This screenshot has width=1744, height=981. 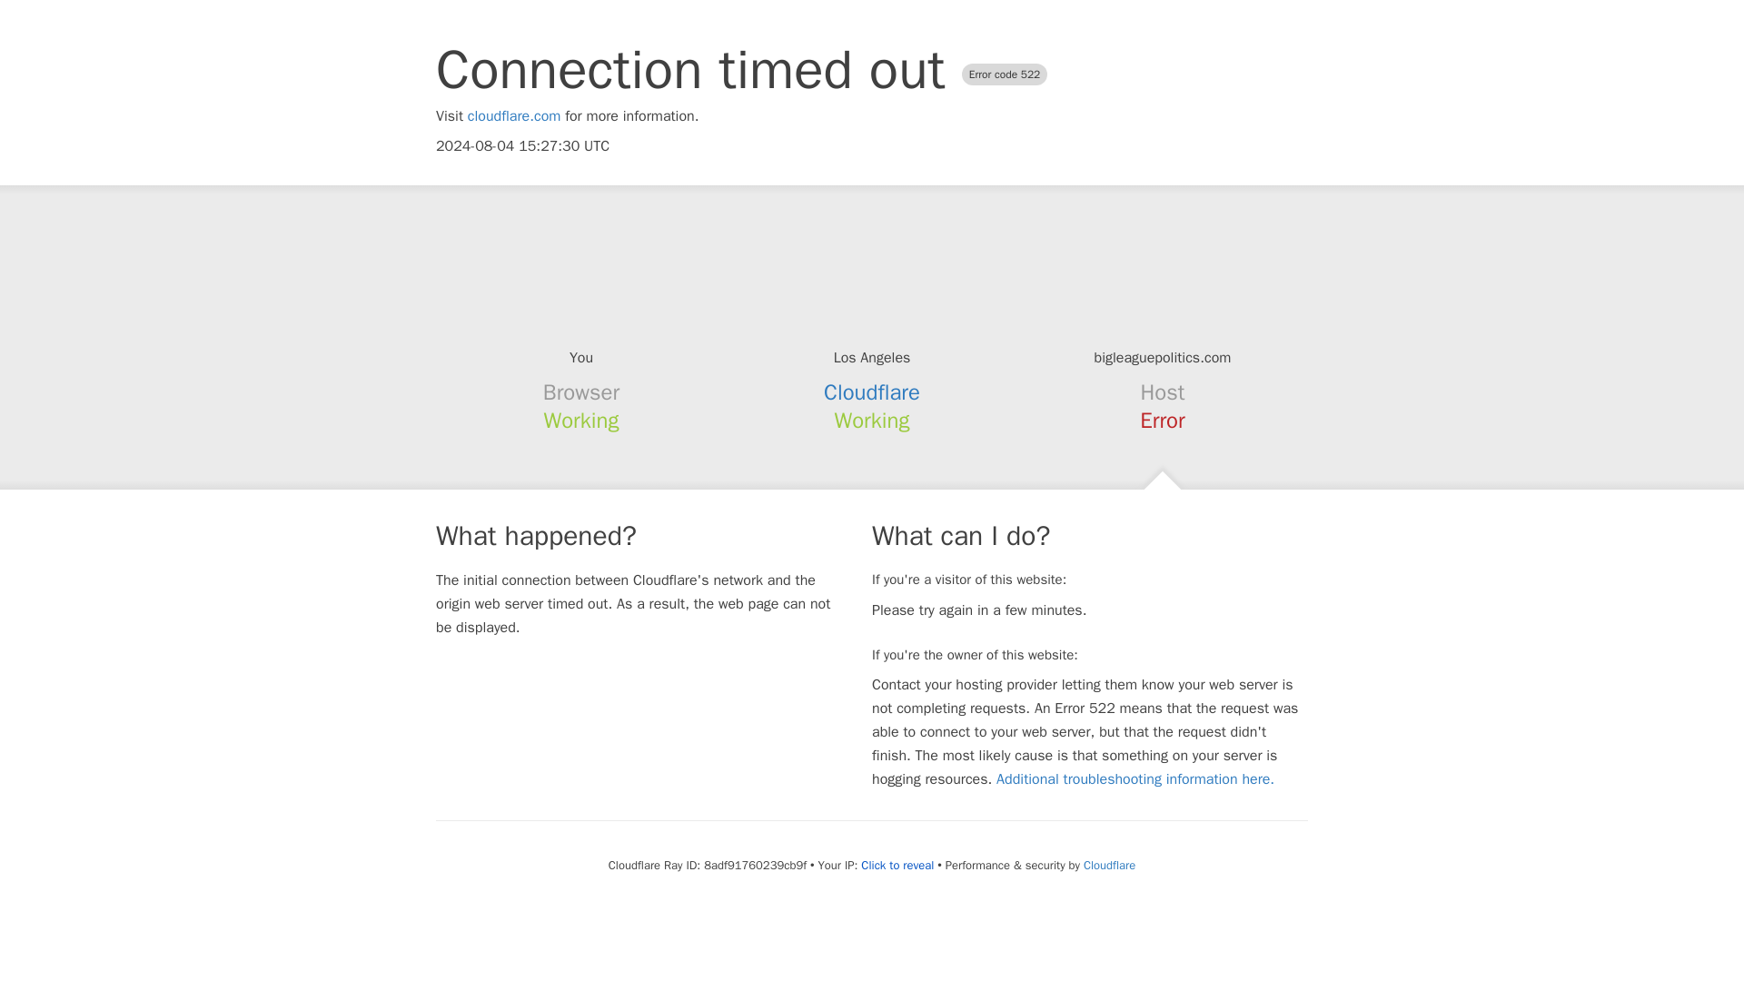 I want to click on cloudflare.com, so click(x=514, y=116).